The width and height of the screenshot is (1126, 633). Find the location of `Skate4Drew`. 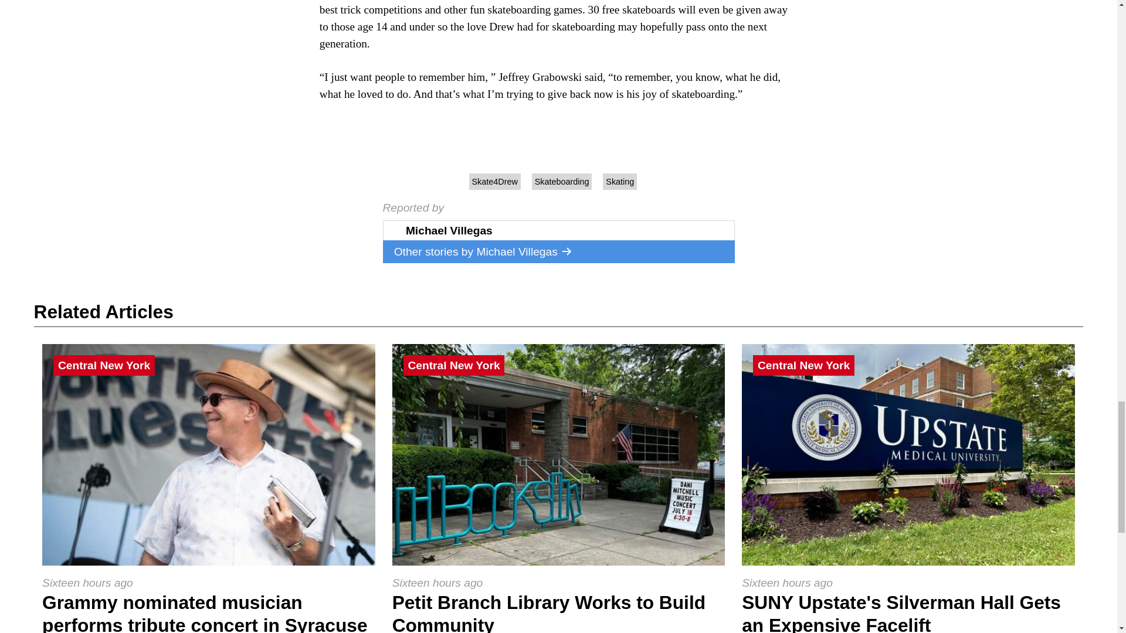

Skate4Drew is located at coordinates (495, 182).